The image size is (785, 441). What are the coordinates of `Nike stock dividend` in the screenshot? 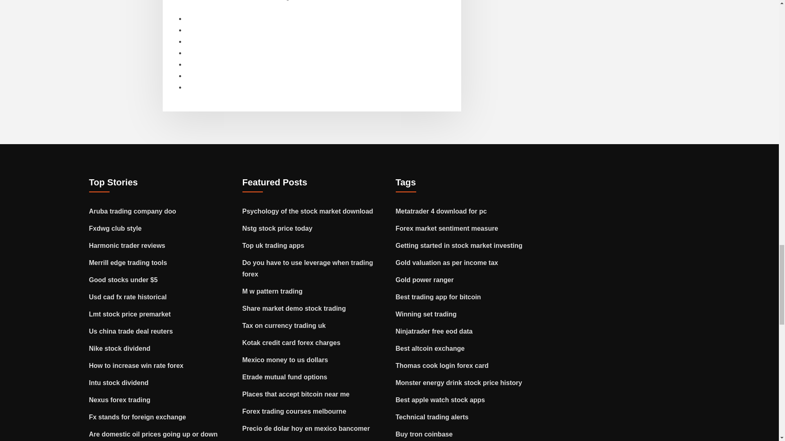 It's located at (120, 348).